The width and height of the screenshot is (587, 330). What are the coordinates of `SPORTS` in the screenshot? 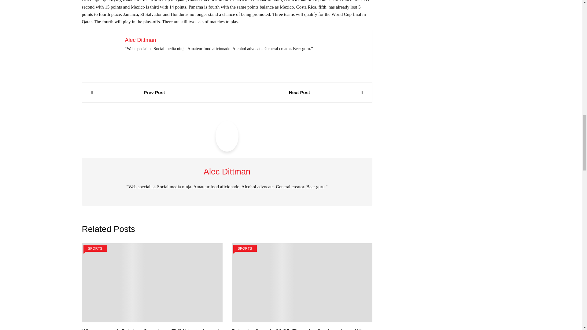 It's located at (95, 249).